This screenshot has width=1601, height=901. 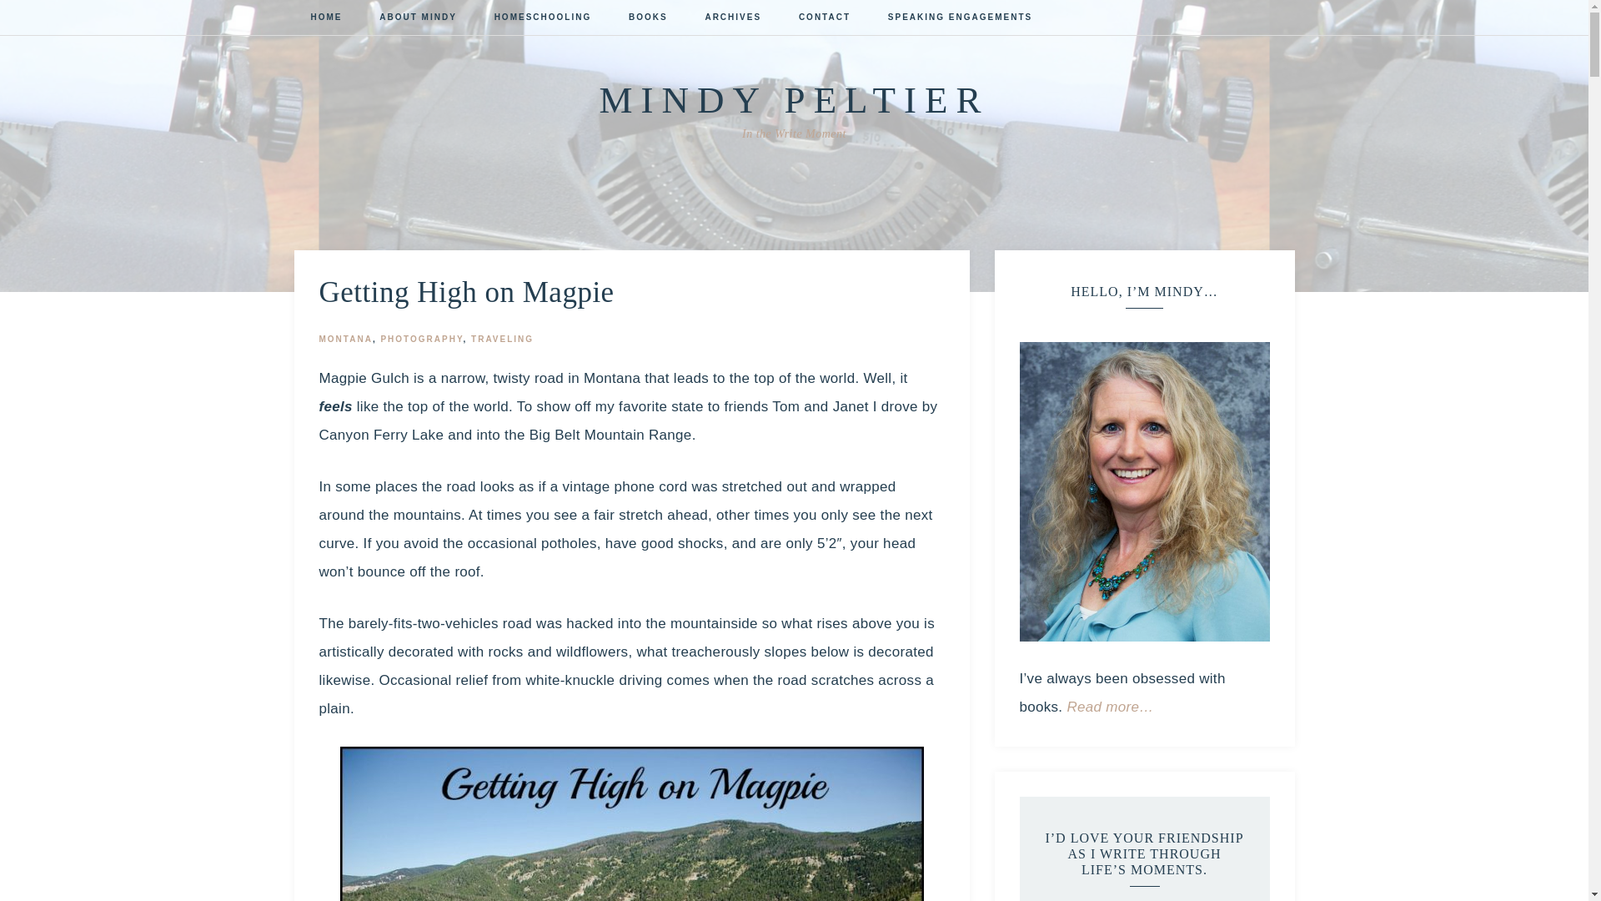 I want to click on SPEAKING ENGAGEMENTS, so click(x=959, y=19).